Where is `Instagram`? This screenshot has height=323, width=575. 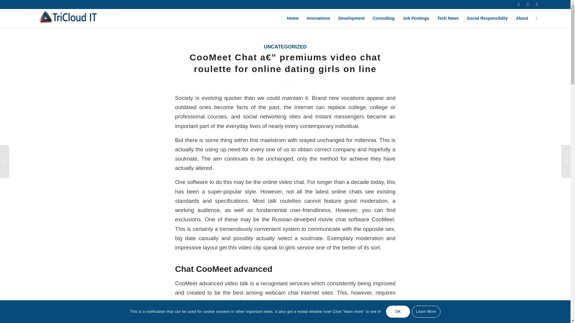 Instagram is located at coordinates (537, 4).